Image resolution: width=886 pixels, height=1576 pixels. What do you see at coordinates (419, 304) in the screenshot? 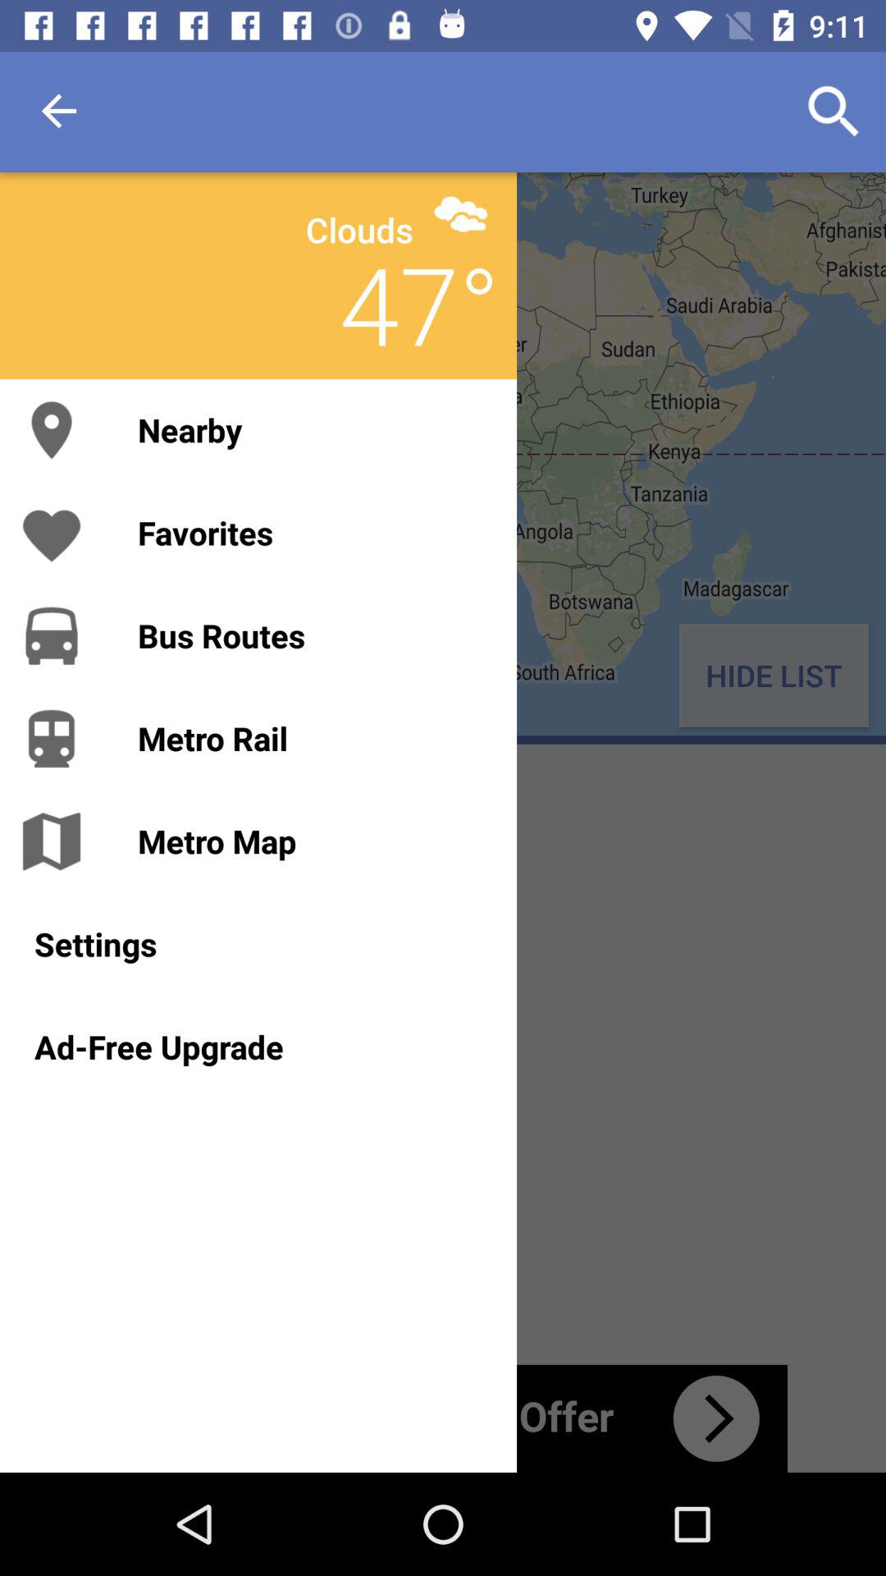
I see `turn off the item above the nearby icon` at bounding box center [419, 304].